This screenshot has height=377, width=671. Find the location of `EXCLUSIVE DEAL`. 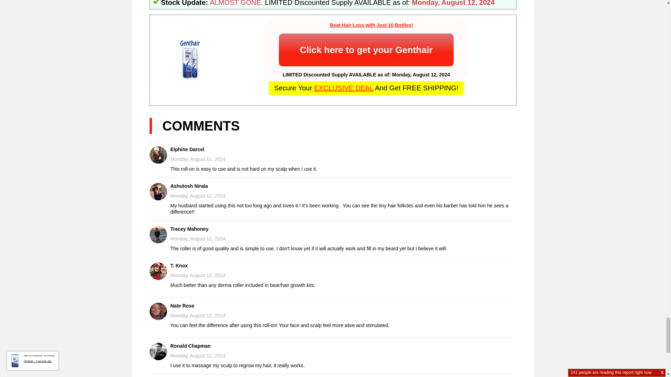

EXCLUSIVE DEAL is located at coordinates (343, 88).